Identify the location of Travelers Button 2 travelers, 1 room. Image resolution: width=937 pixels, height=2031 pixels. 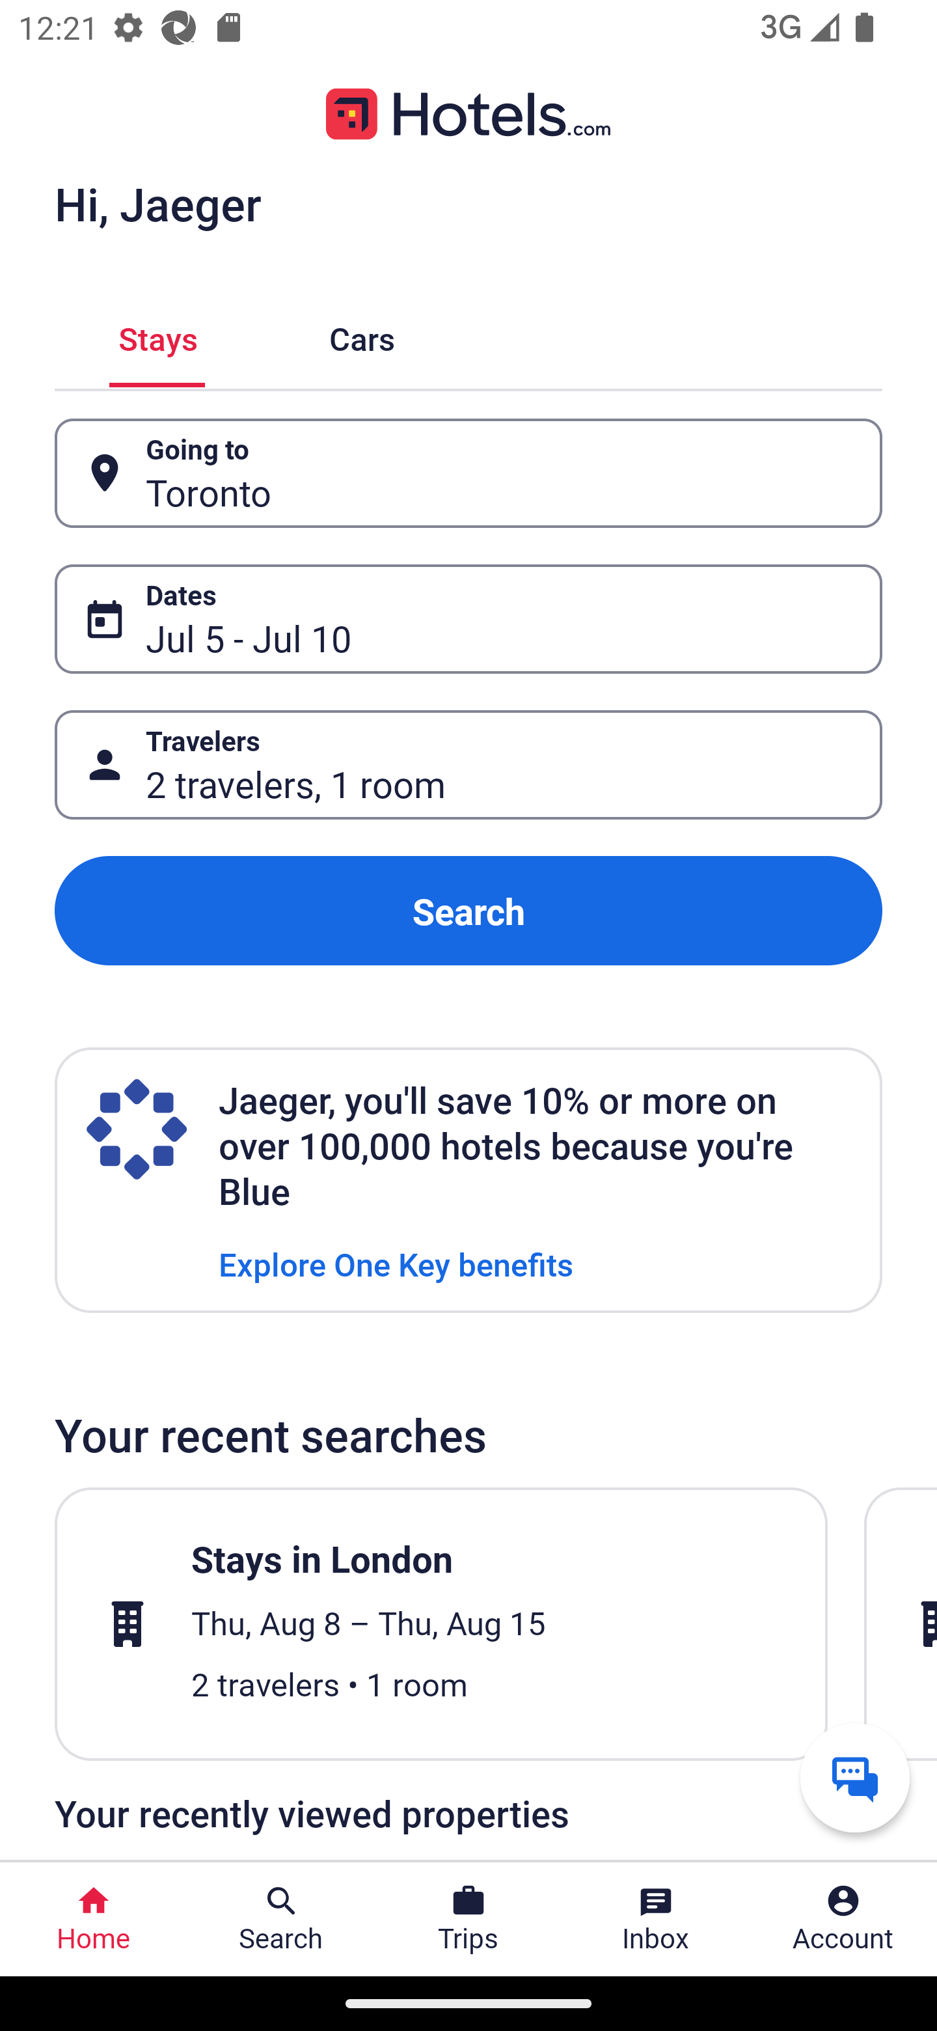
(468, 766).